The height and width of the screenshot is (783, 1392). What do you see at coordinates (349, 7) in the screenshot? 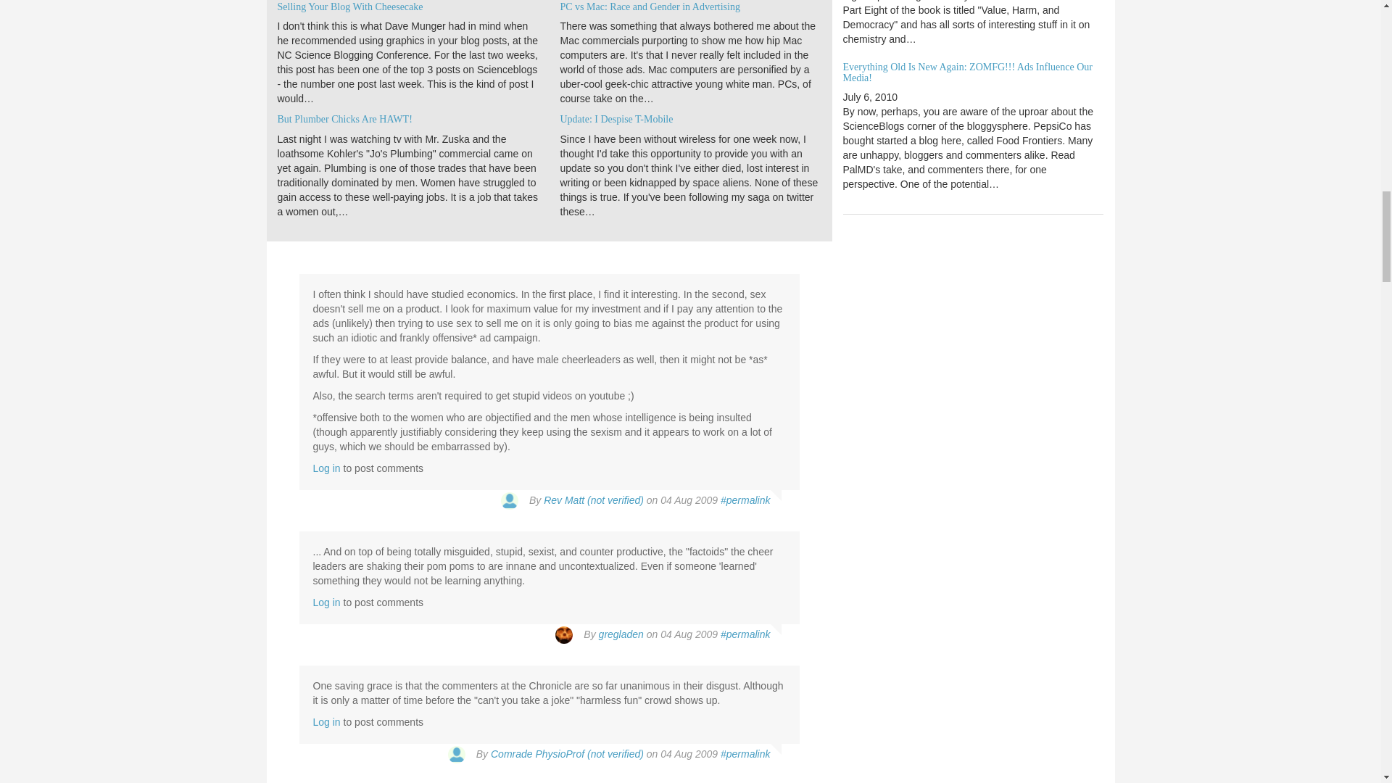
I see `Selling Your Blog With Cheesecake` at bounding box center [349, 7].